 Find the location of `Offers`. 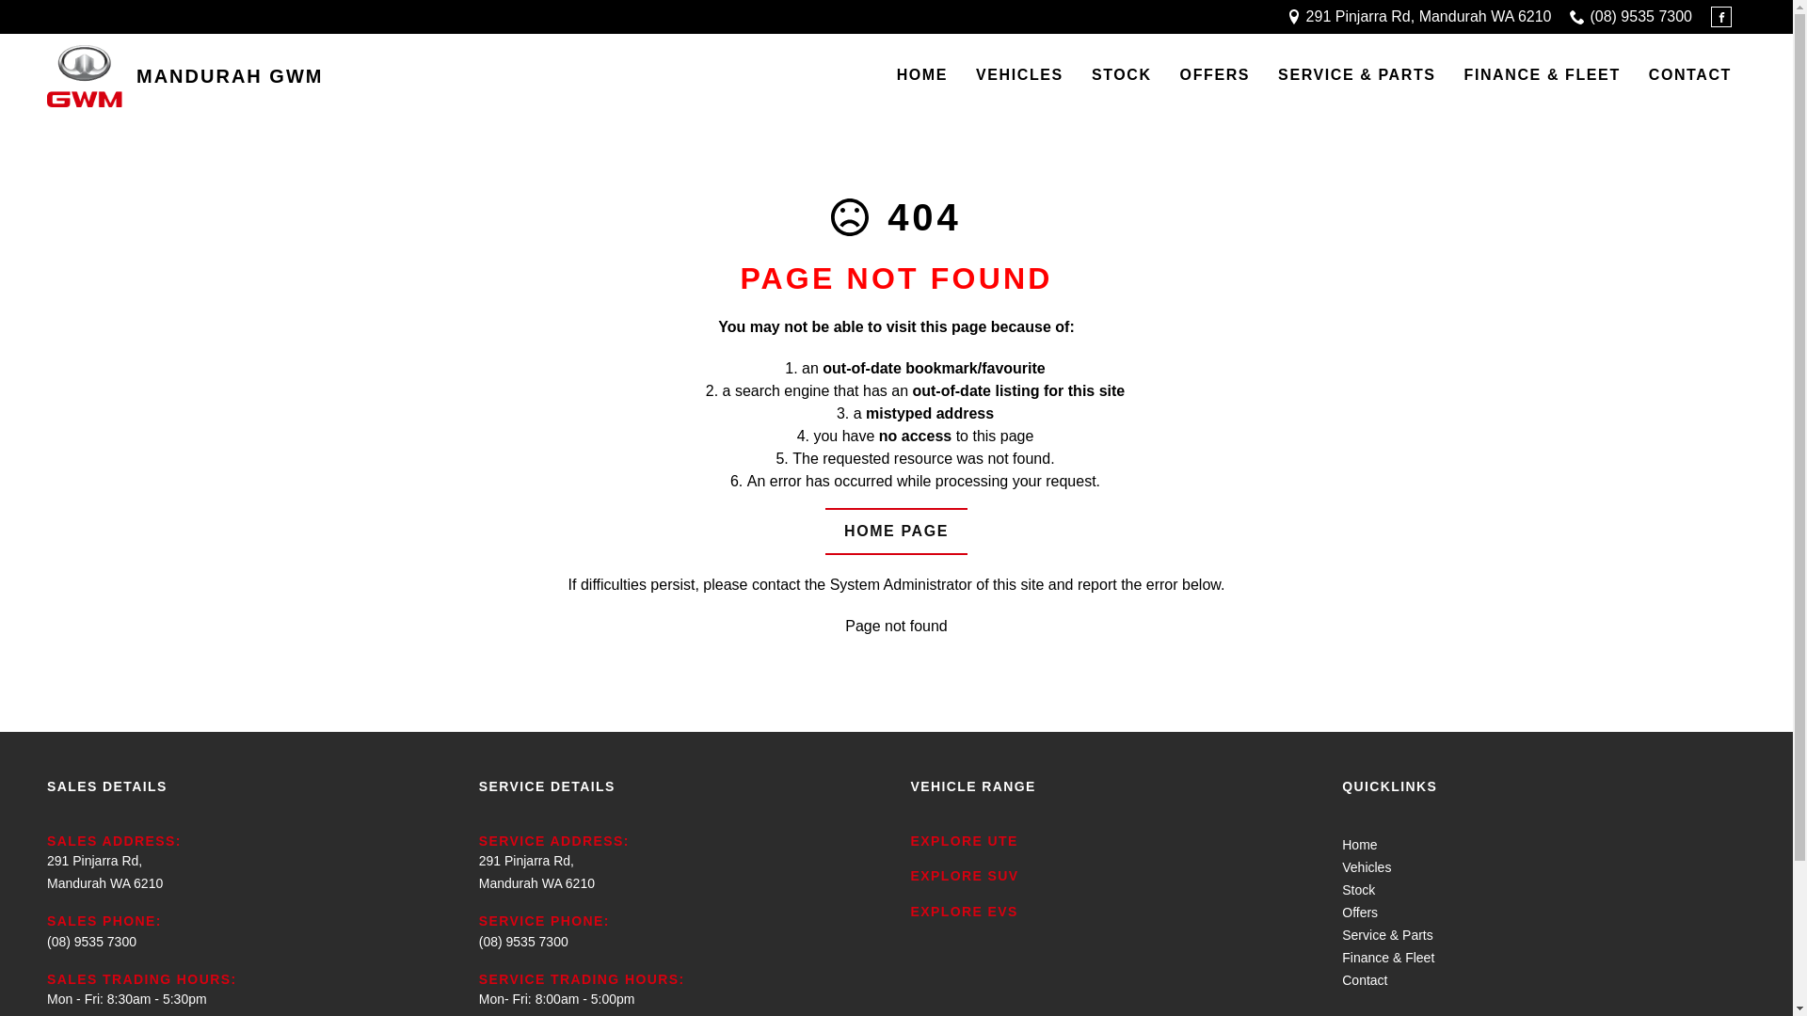

Offers is located at coordinates (1360, 913).